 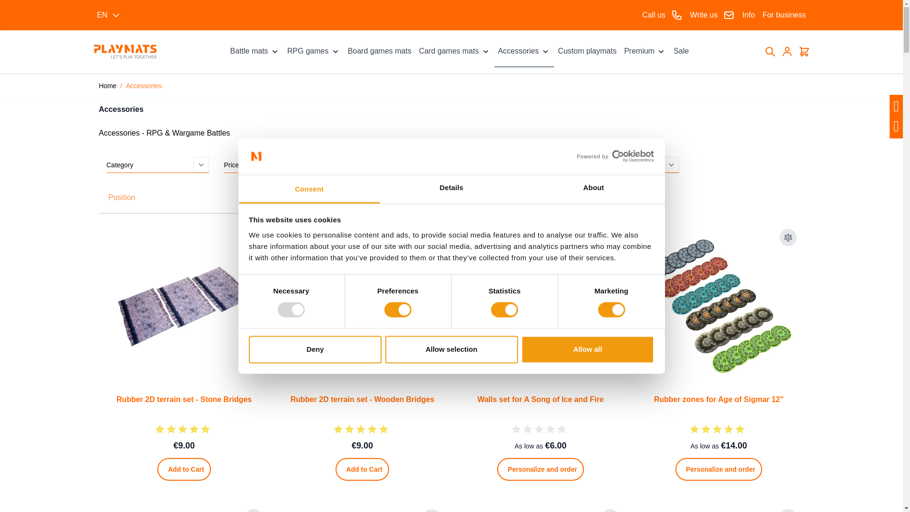 What do you see at coordinates (661, 51) in the screenshot?
I see `chevron-down` at bounding box center [661, 51].